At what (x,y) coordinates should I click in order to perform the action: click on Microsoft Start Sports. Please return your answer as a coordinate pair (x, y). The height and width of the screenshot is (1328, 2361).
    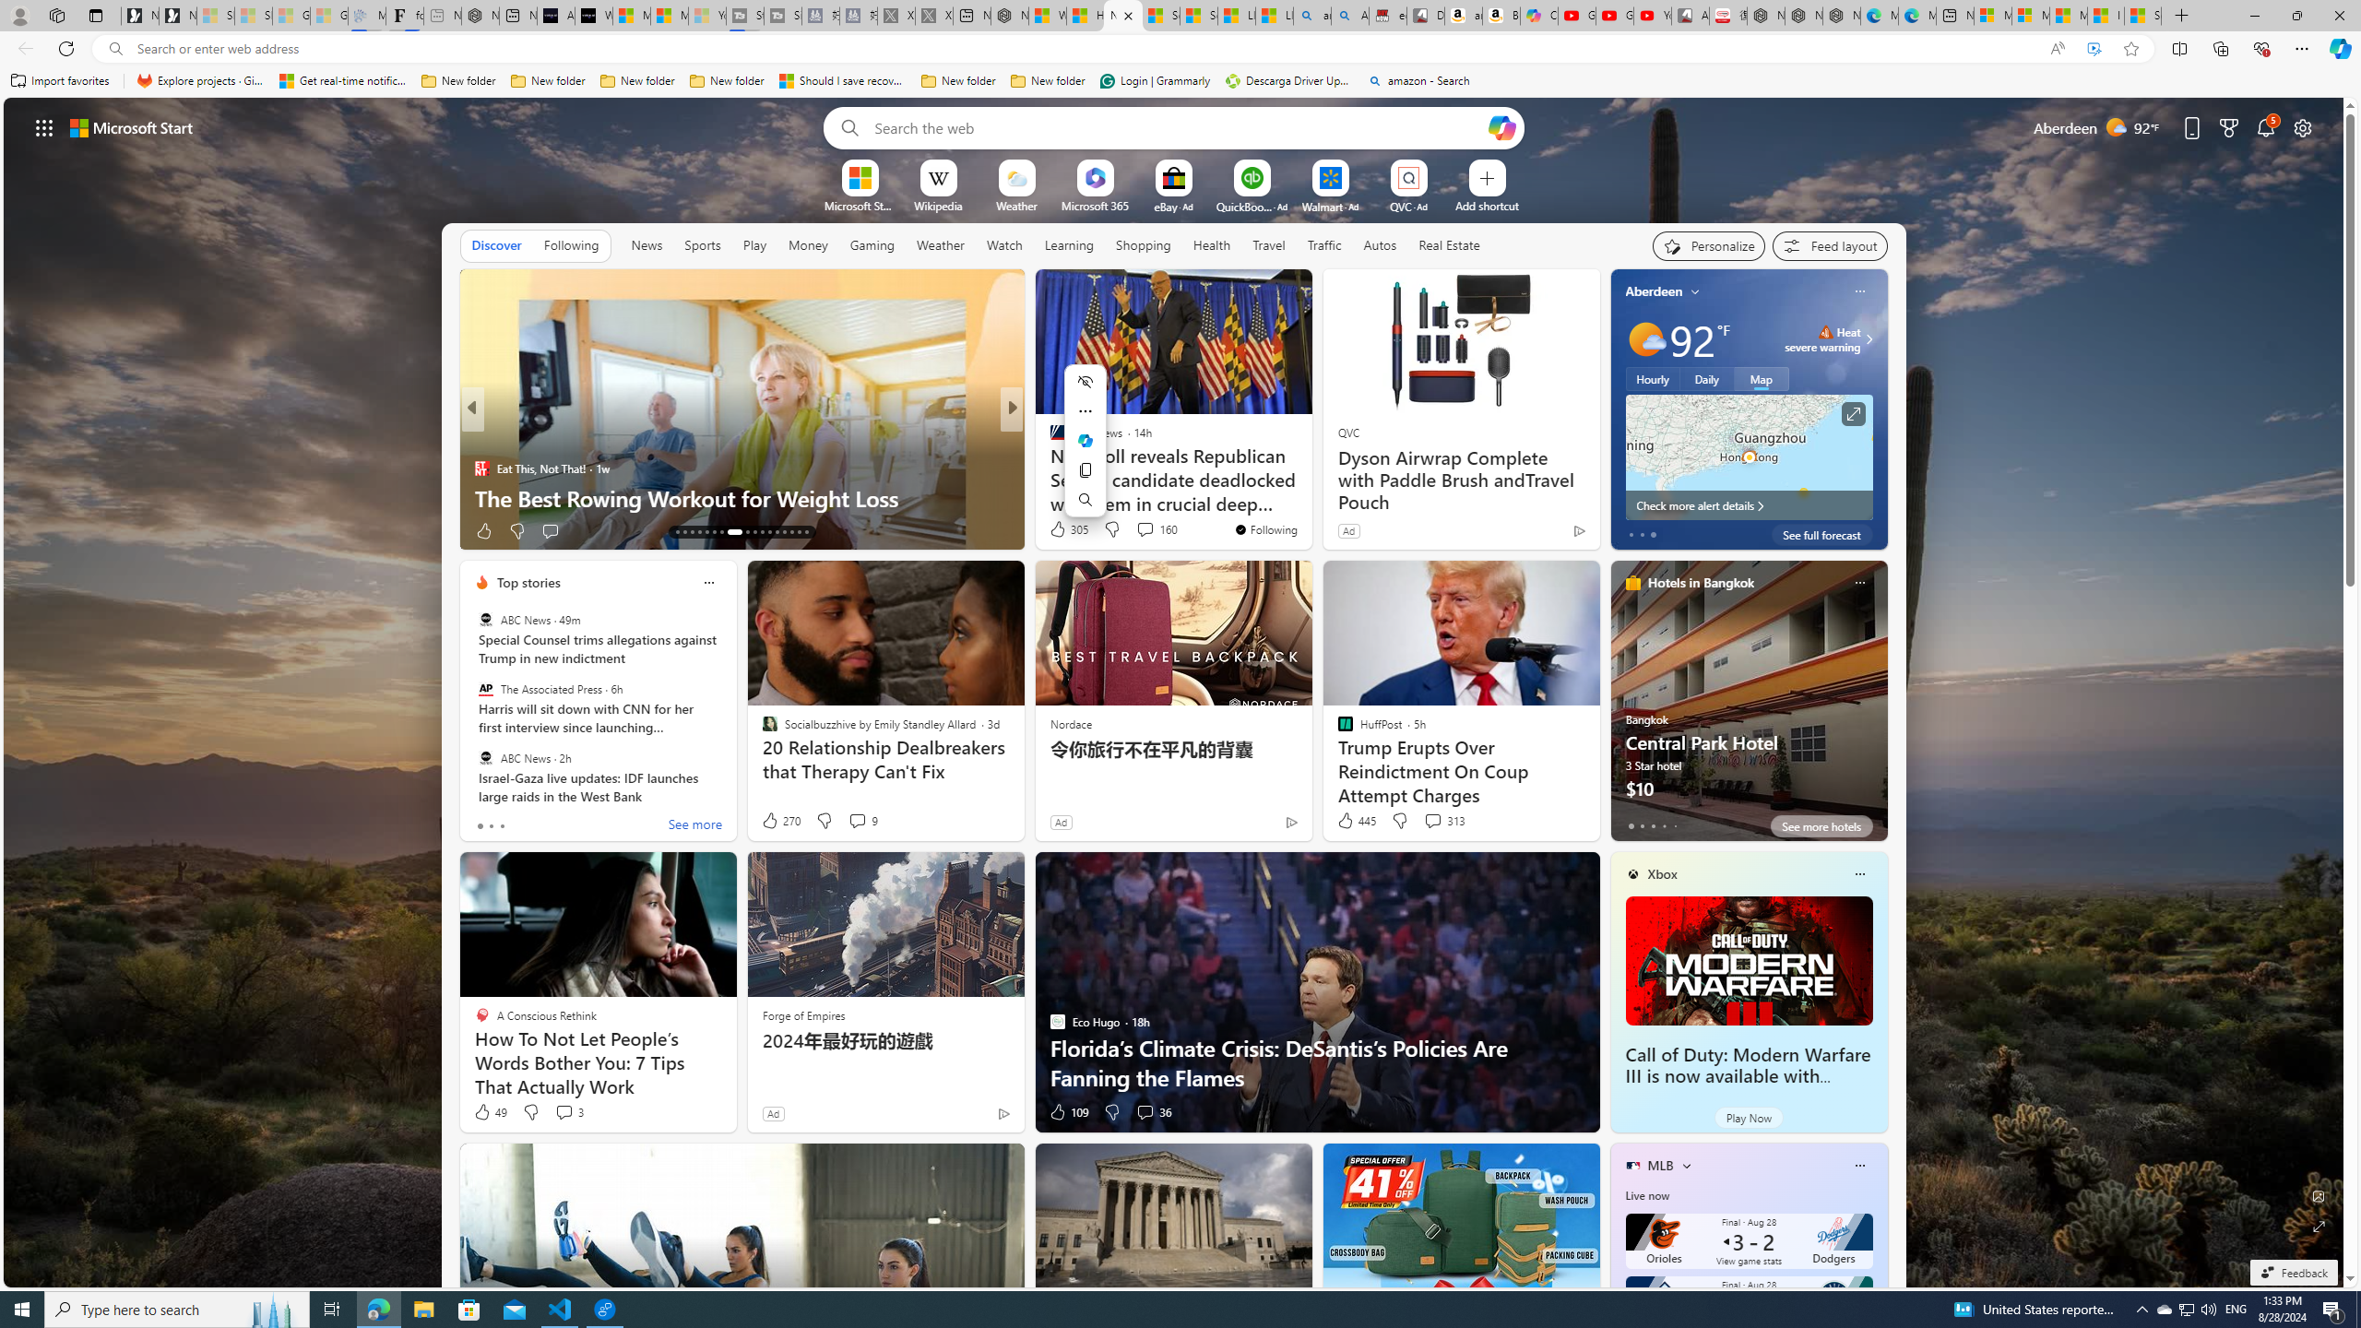
    Looking at the image, I should click on (860, 205).